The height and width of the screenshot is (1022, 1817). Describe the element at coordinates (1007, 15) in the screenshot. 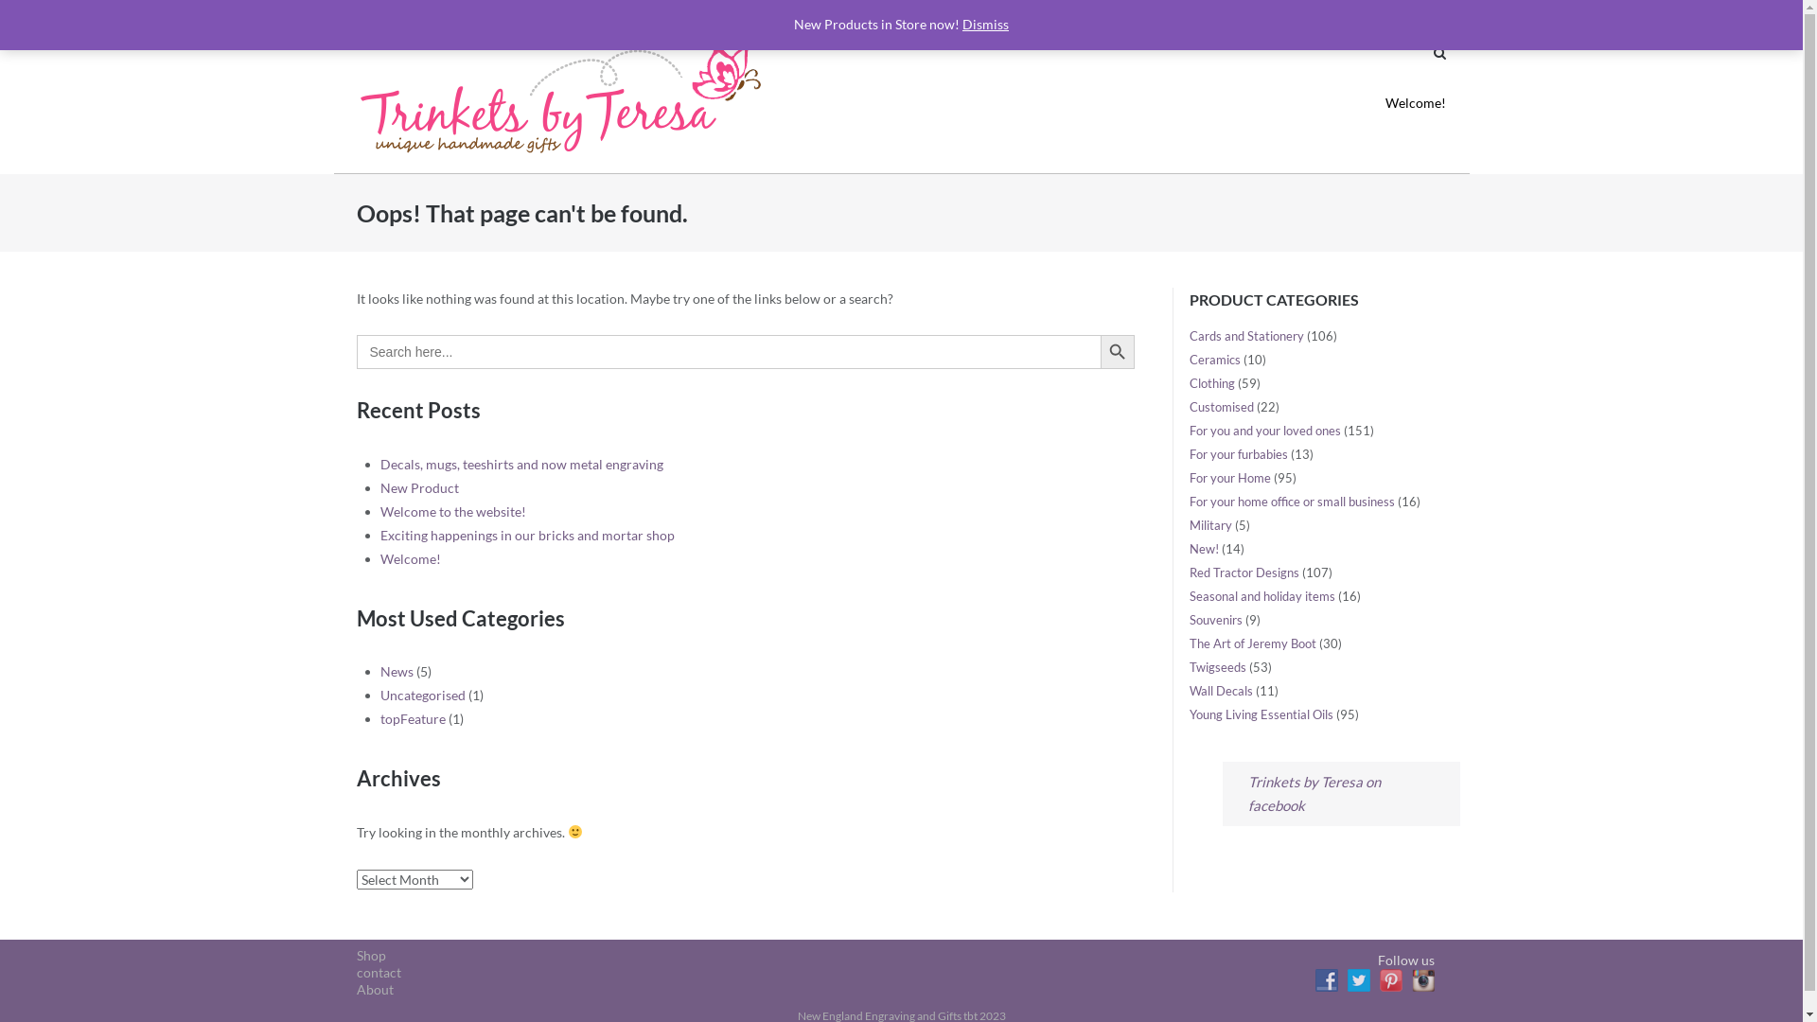

I see `Home` at that location.